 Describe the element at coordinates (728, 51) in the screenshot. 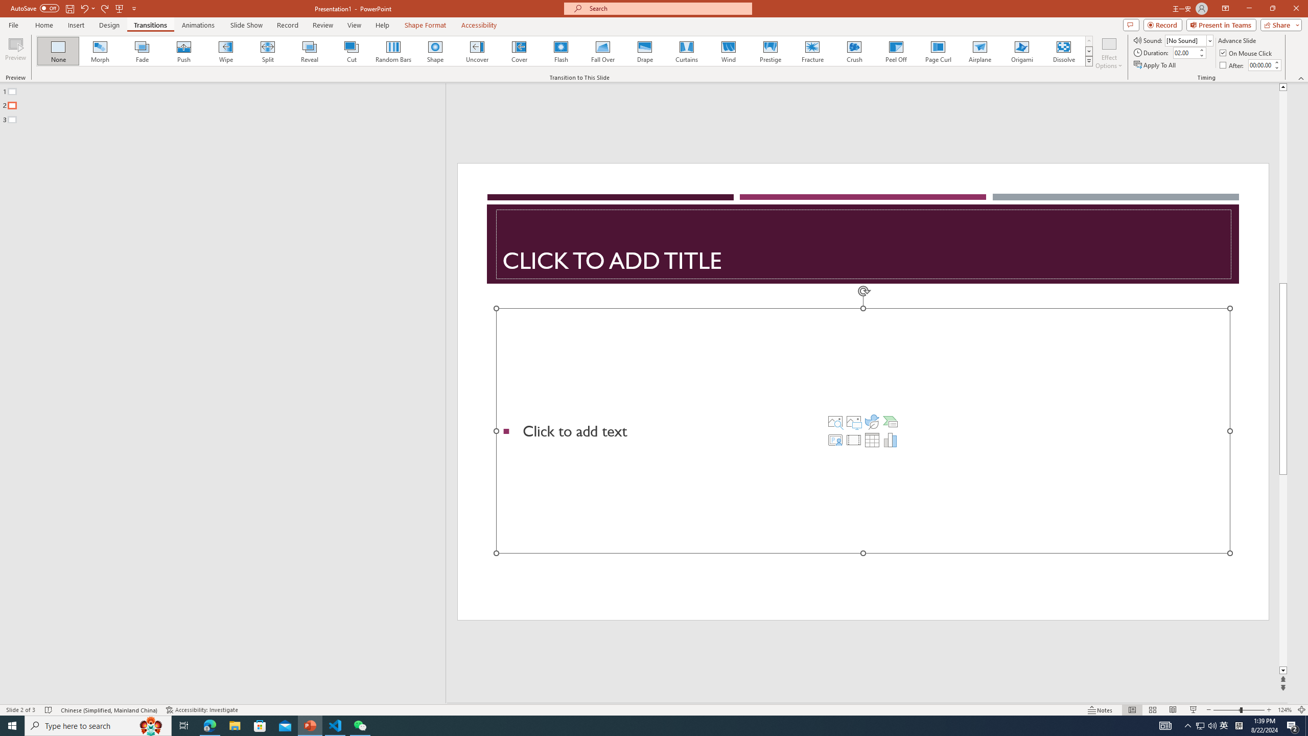

I see `Wind` at that location.